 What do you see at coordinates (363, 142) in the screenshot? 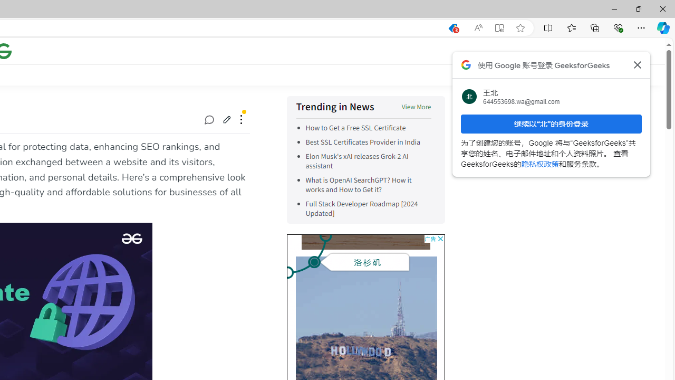
I see `Best SSL Certificates Provider in India` at bounding box center [363, 142].